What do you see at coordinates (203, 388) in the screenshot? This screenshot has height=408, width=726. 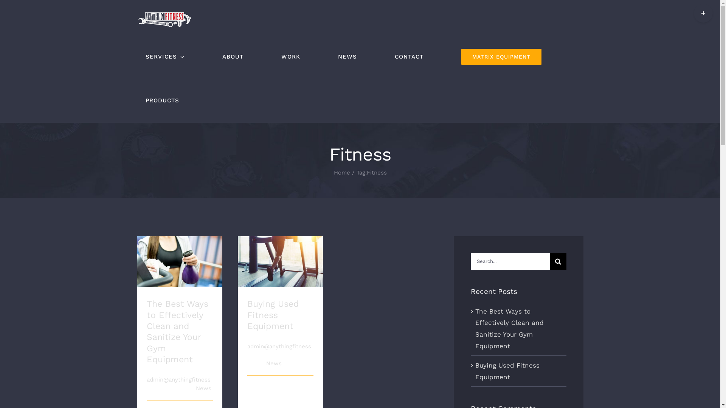 I see `News` at bounding box center [203, 388].